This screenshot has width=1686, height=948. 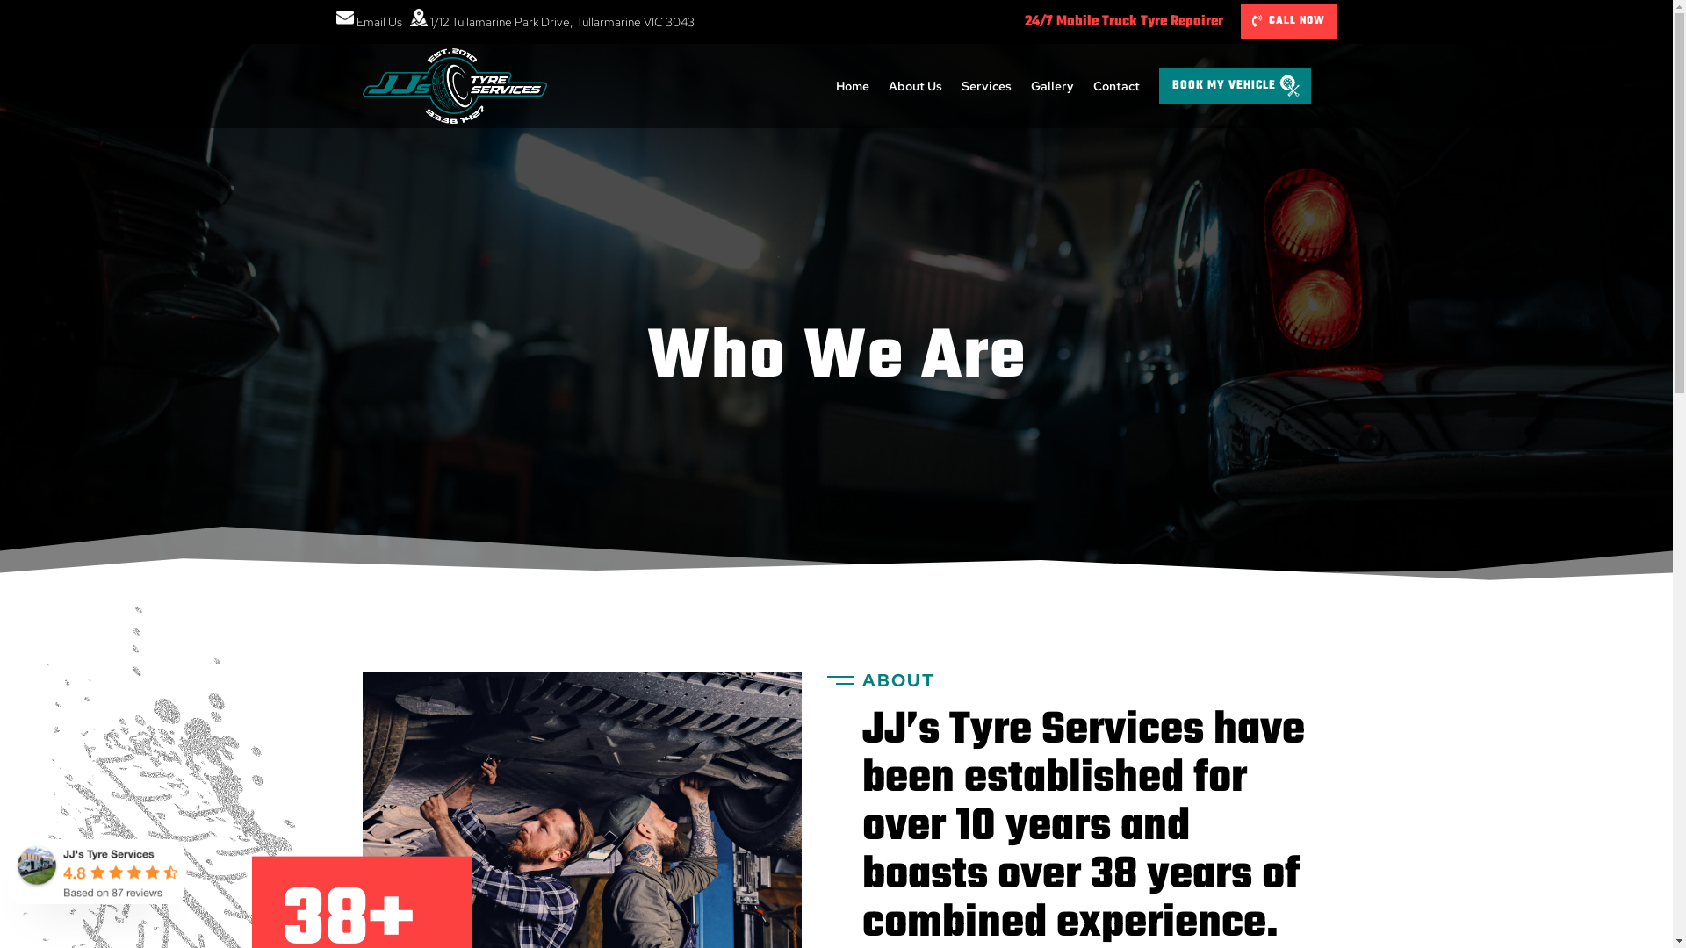 What do you see at coordinates (985, 86) in the screenshot?
I see `Services` at bounding box center [985, 86].